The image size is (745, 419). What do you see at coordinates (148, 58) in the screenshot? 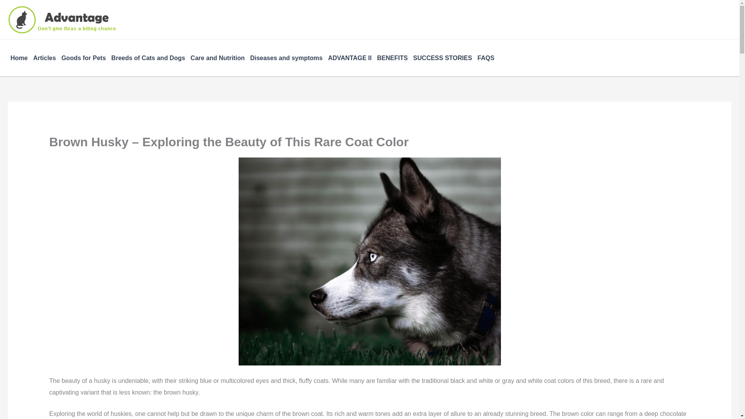
I see `Breeds of Cats and Dogs` at bounding box center [148, 58].